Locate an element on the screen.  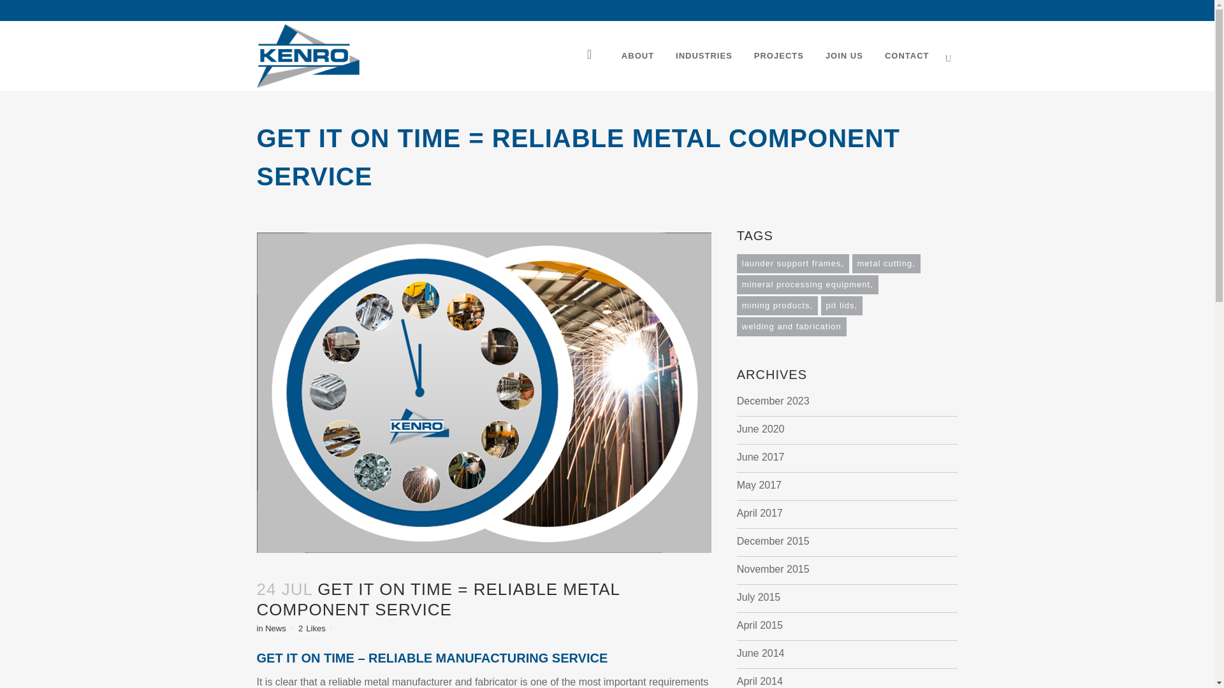
metal cutting is located at coordinates (886, 263).